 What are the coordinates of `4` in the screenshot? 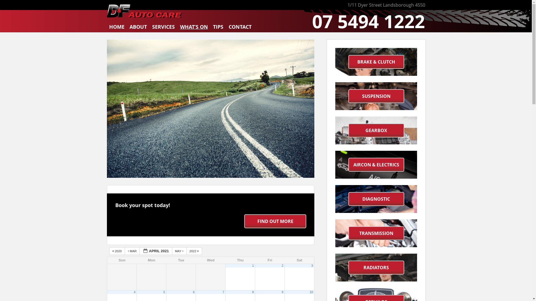 It's located at (135, 292).